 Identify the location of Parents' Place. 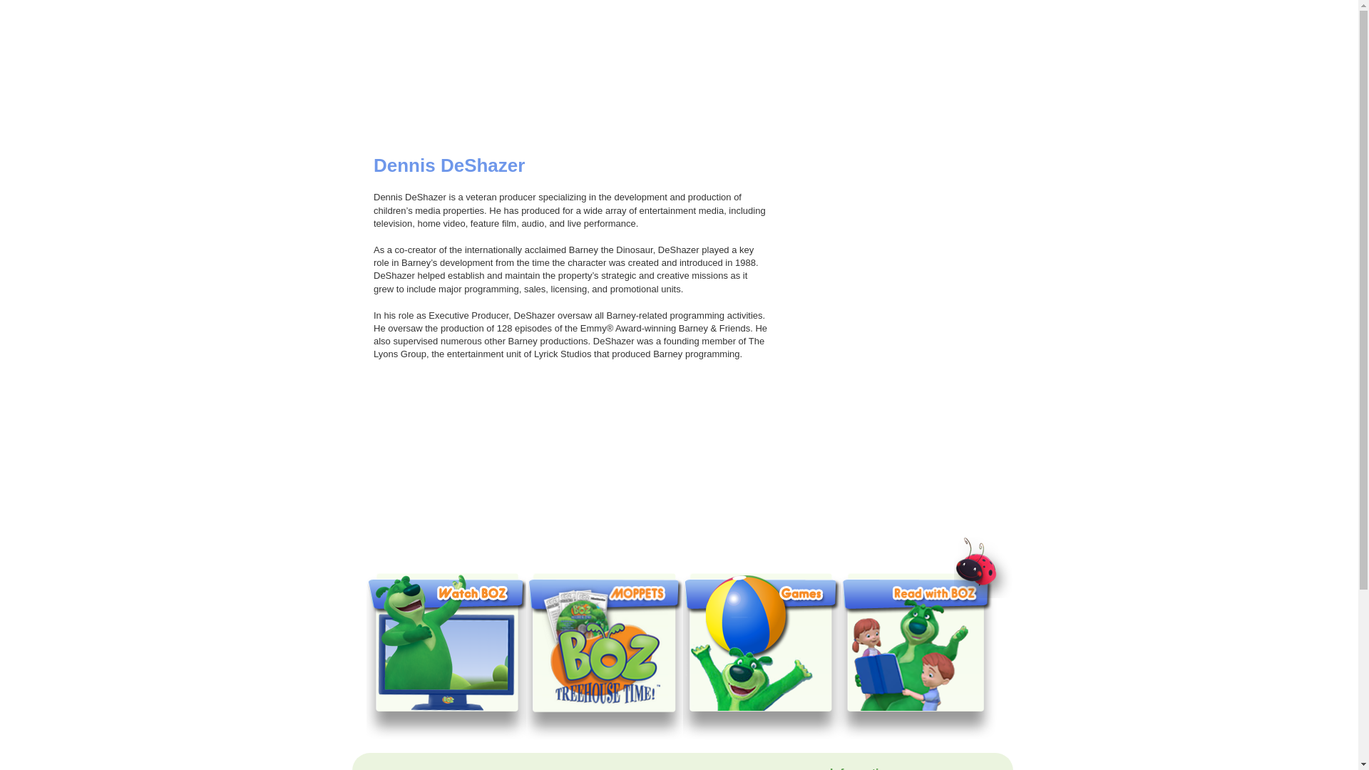
(763, 69).